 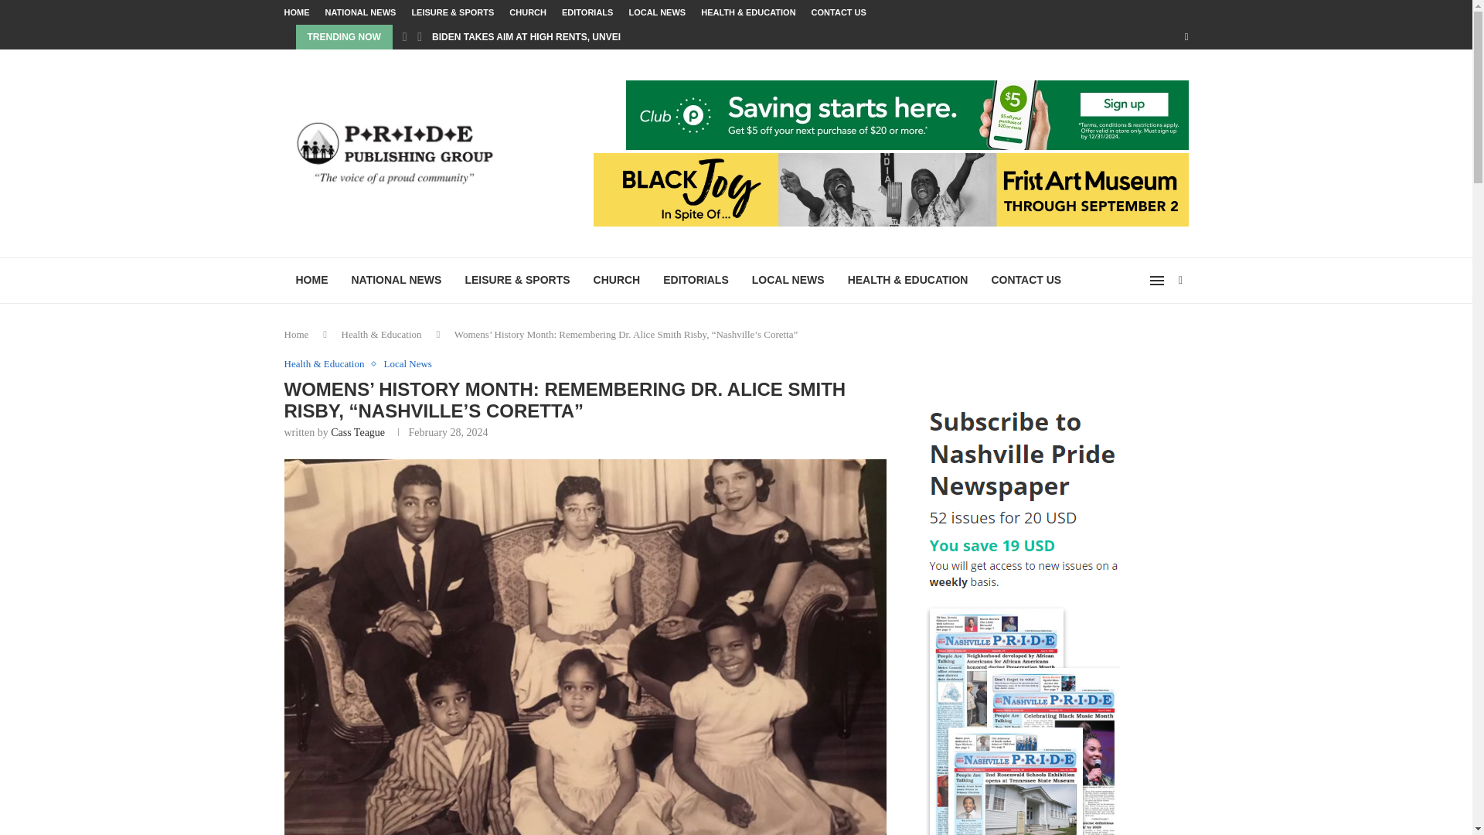 I want to click on BIDEN TAKES AIM AT HIGH RENTS, UNVEILS COMPREHENSIVE..., so click(x=577, y=37).